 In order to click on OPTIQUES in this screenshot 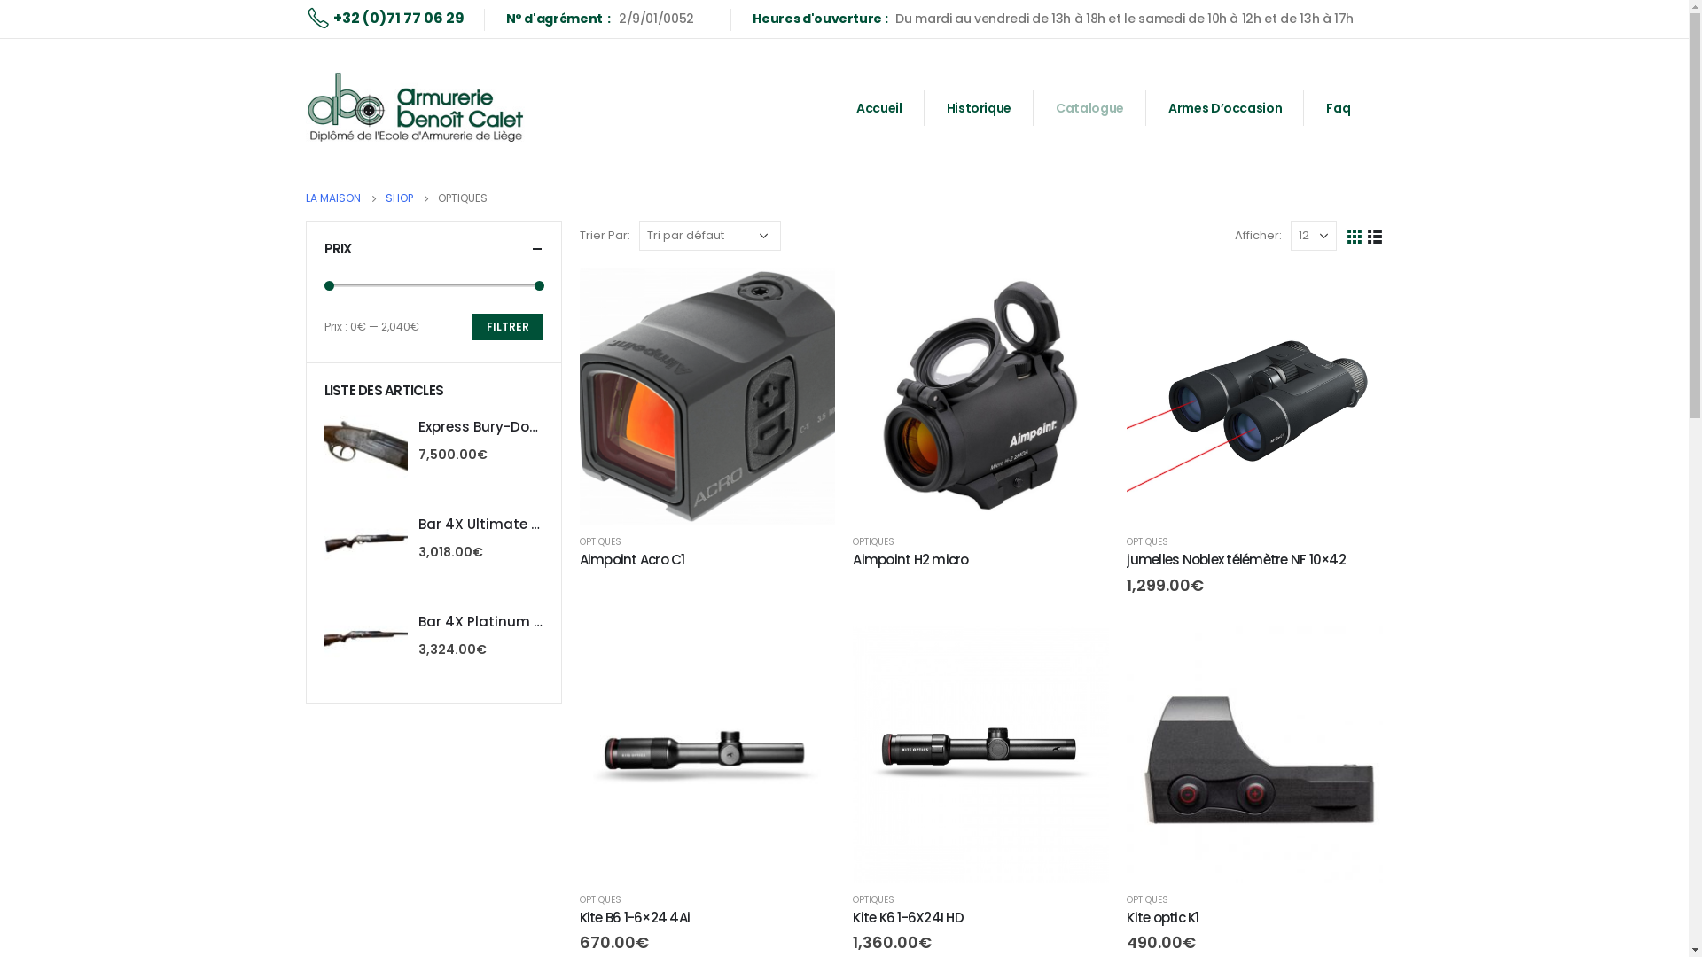, I will do `click(601, 900)`.